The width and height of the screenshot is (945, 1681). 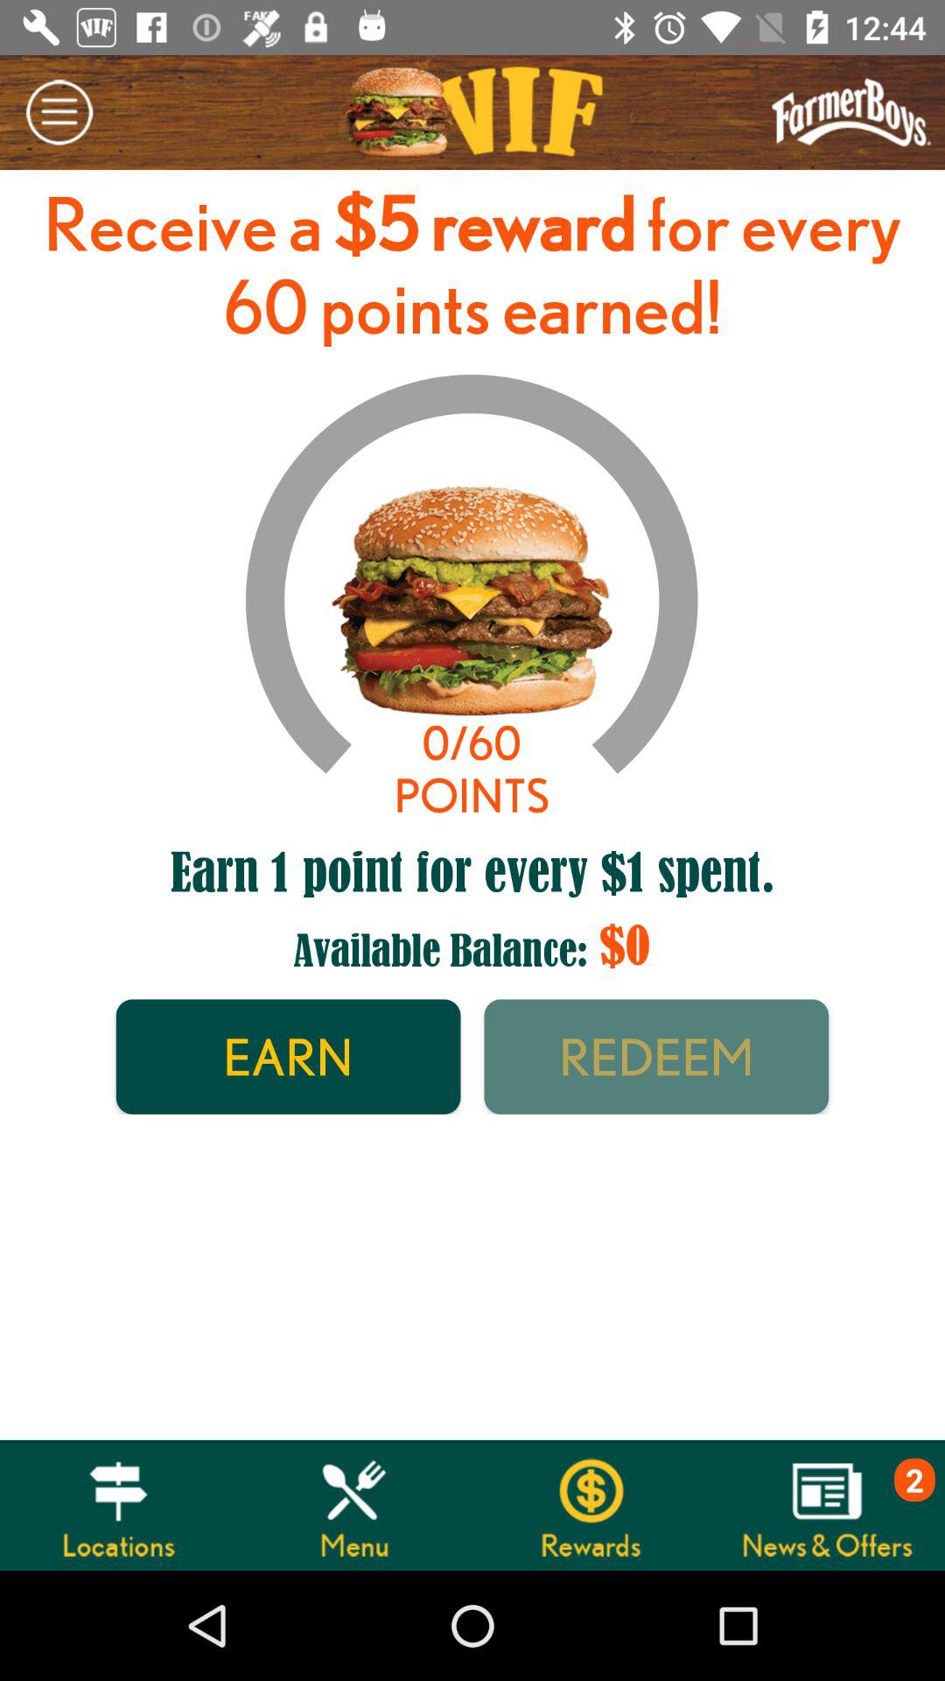 What do you see at coordinates (59, 112) in the screenshot?
I see `select the icon above the receive a 5 item` at bounding box center [59, 112].